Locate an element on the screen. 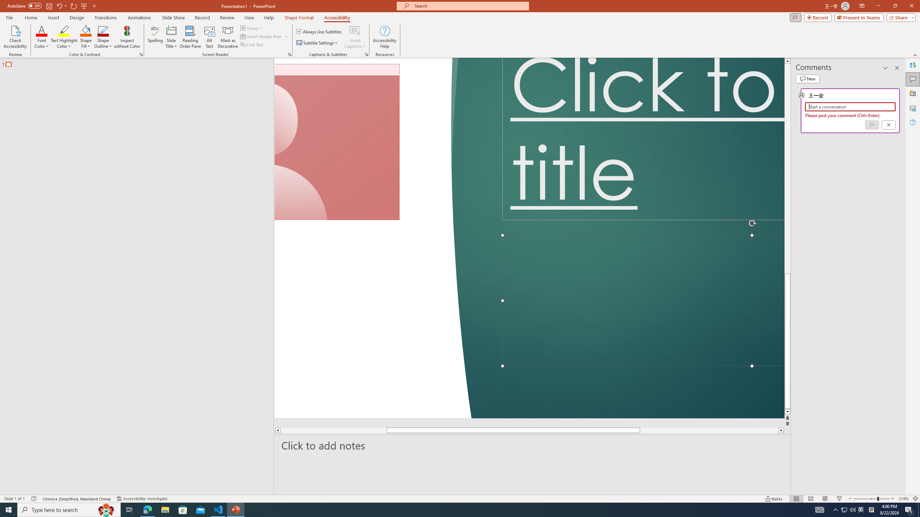 This screenshot has height=517, width=920. Underline is located at coordinates (94, 65).